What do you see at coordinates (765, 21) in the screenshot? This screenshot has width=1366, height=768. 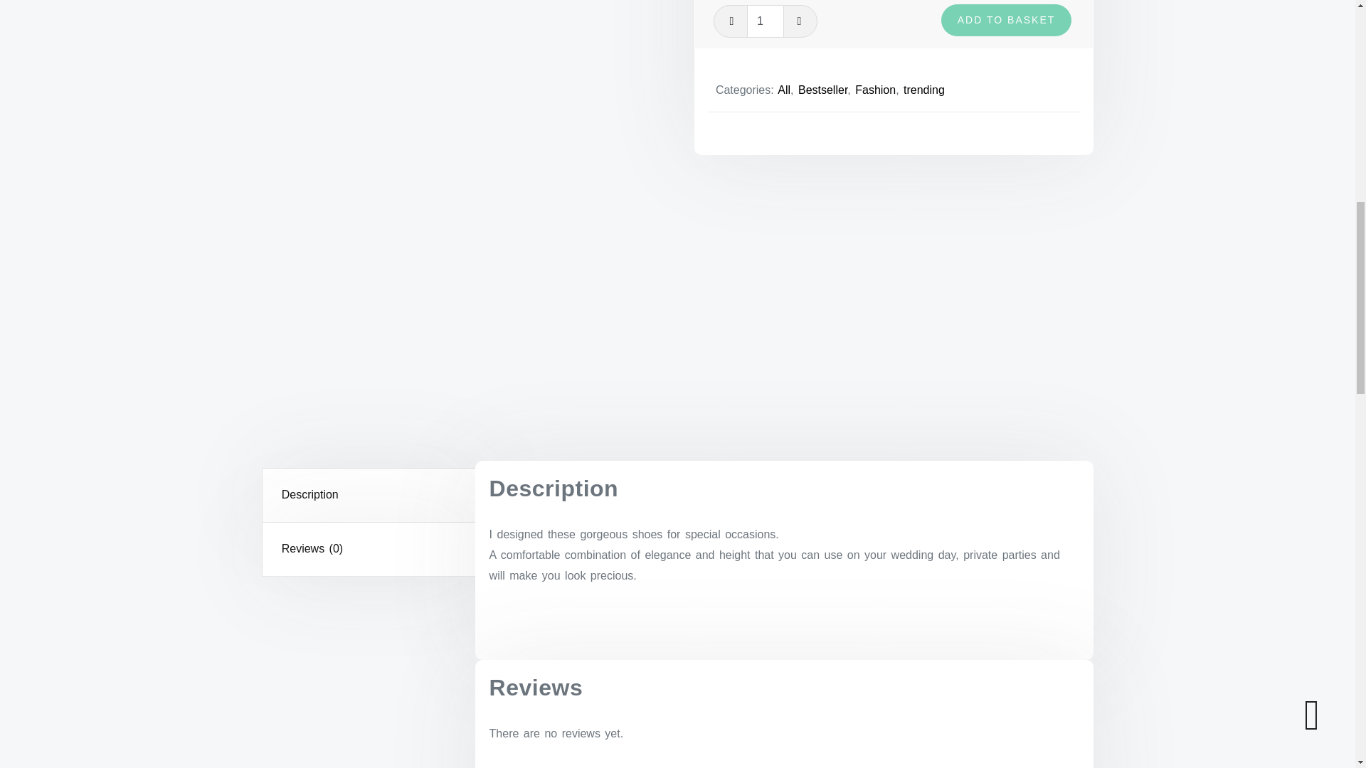 I see `1` at bounding box center [765, 21].